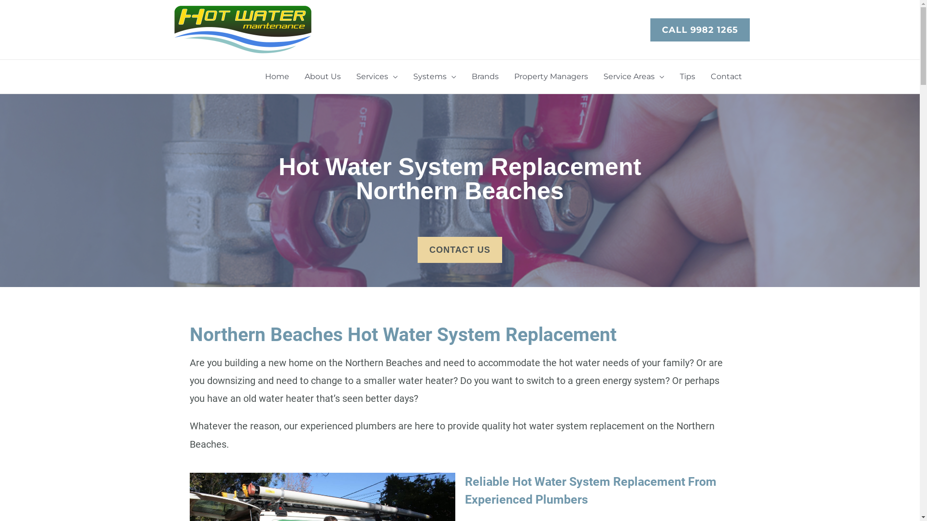  I want to click on Systems, so click(435, 77).